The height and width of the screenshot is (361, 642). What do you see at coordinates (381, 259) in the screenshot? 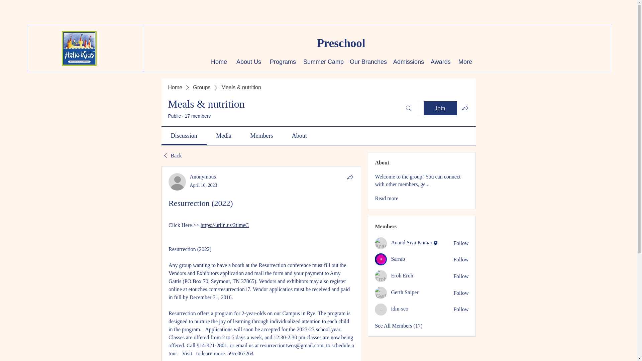
I see `Sarrab` at bounding box center [381, 259].